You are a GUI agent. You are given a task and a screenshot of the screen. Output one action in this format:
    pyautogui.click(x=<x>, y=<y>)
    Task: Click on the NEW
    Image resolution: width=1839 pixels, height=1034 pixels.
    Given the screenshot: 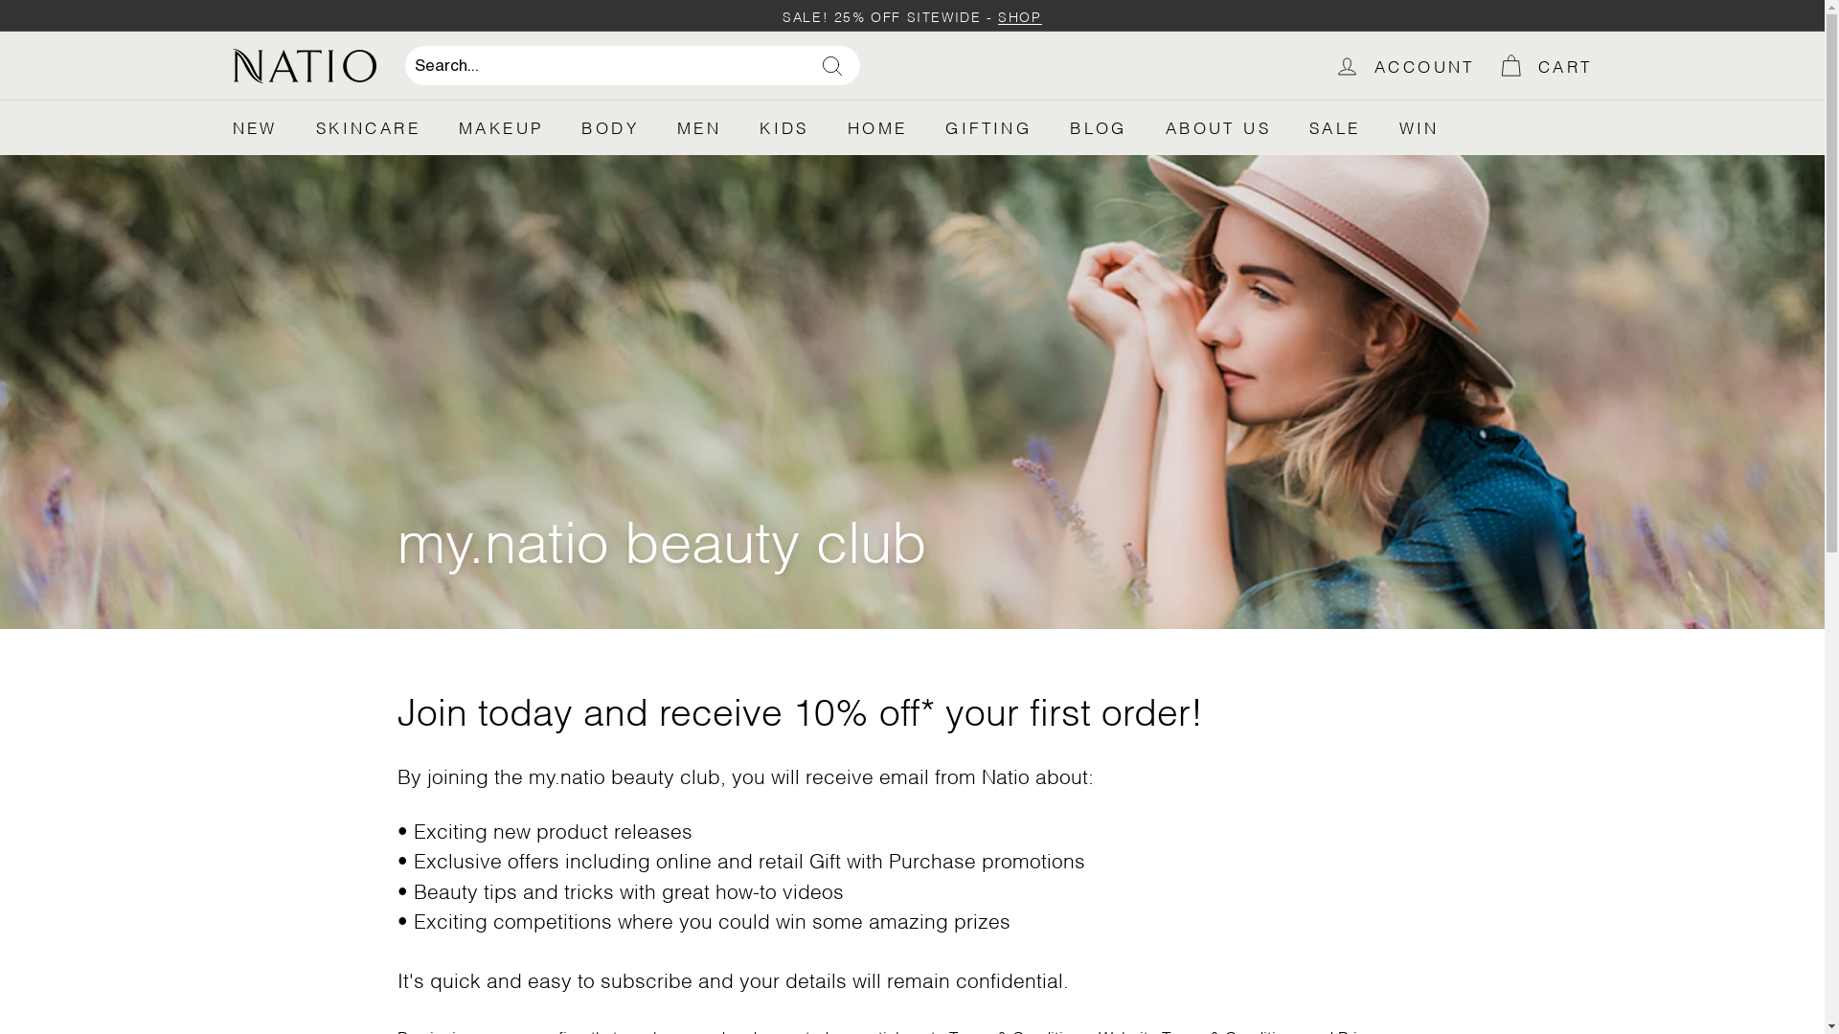 What is the action you would take?
    pyautogui.click(x=255, y=127)
    